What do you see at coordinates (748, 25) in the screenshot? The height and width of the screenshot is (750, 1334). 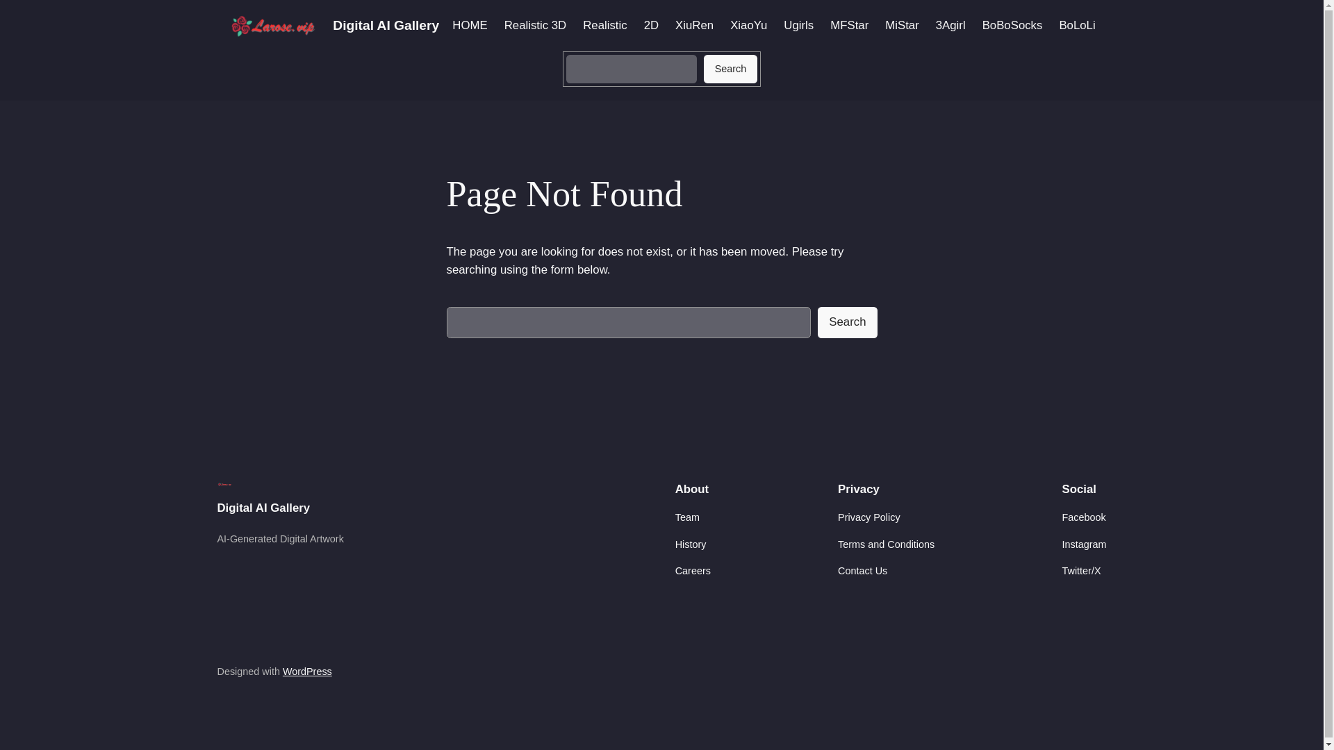 I see `XiaoYu` at bounding box center [748, 25].